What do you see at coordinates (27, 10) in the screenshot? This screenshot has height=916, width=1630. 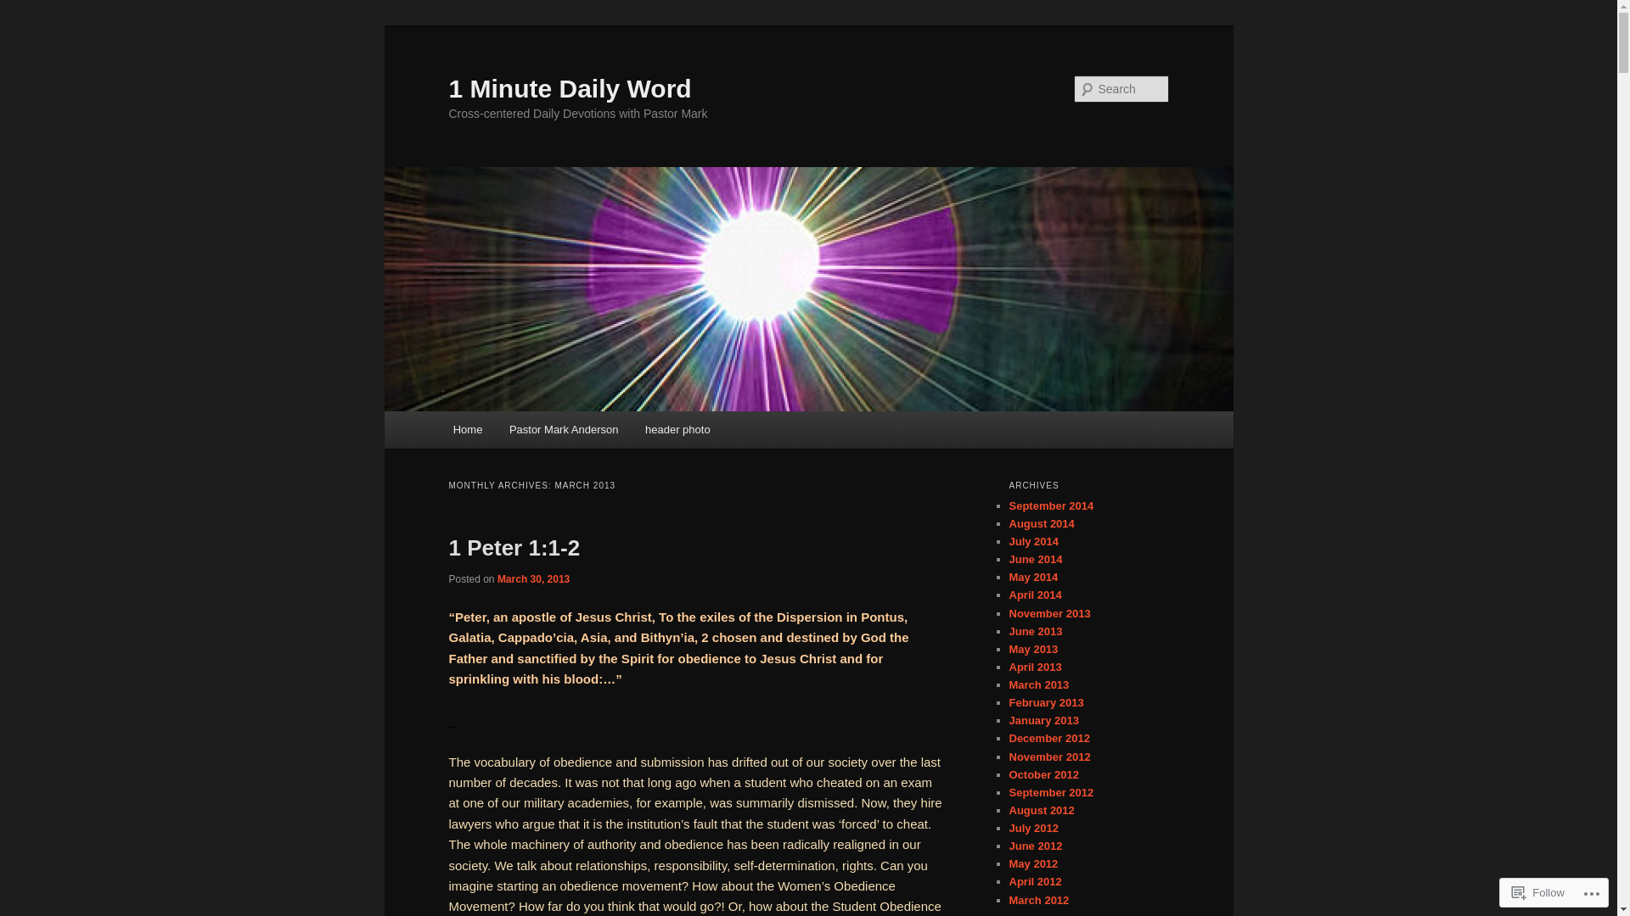 I see `Search` at bounding box center [27, 10].